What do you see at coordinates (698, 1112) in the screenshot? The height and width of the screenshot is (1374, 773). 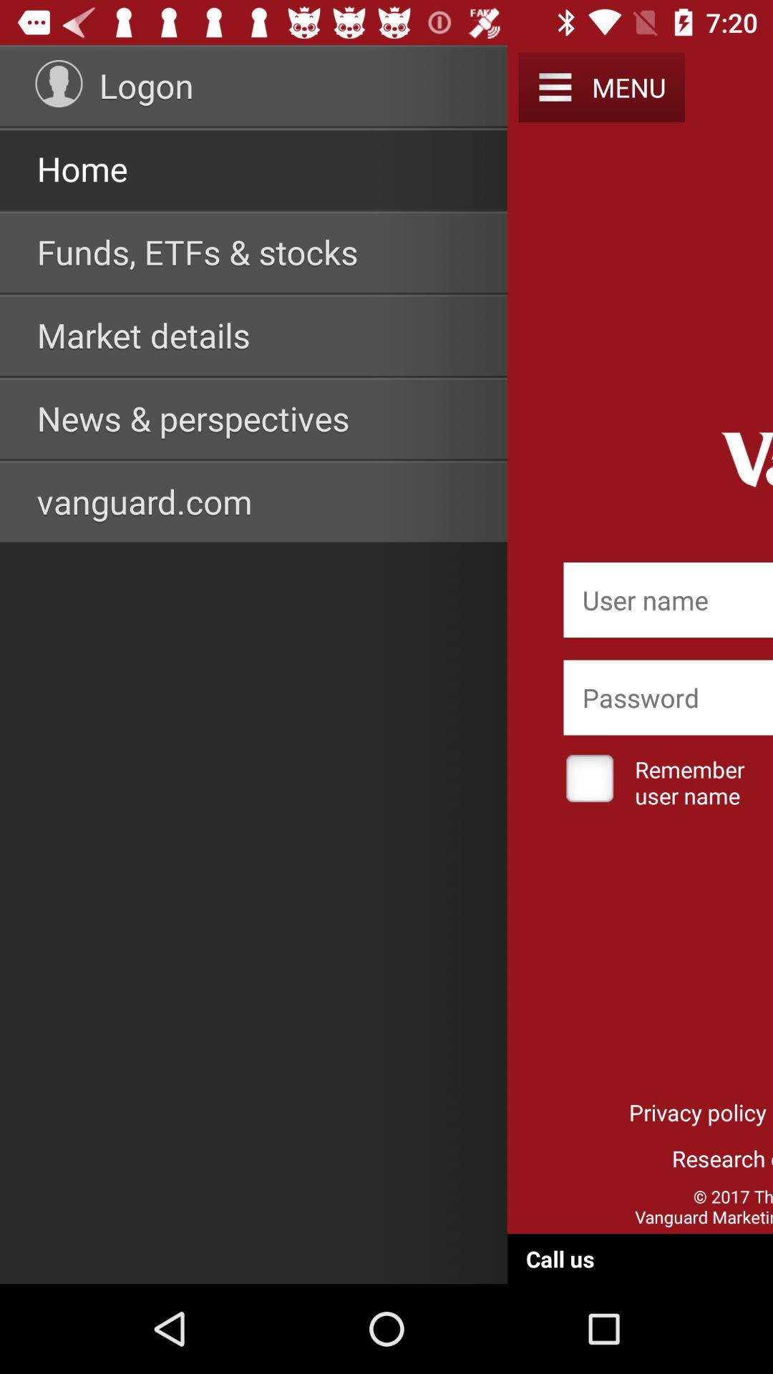 I see `turn off icon above research our firm app` at bounding box center [698, 1112].